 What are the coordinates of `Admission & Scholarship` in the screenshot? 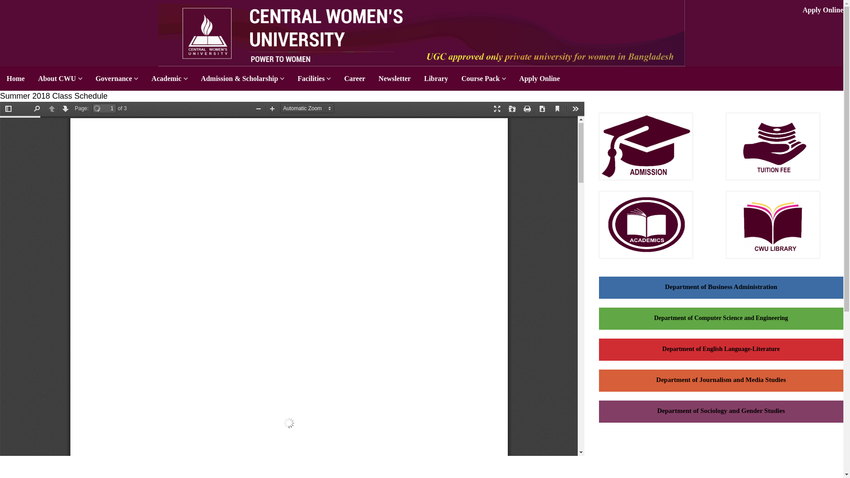 It's located at (243, 79).